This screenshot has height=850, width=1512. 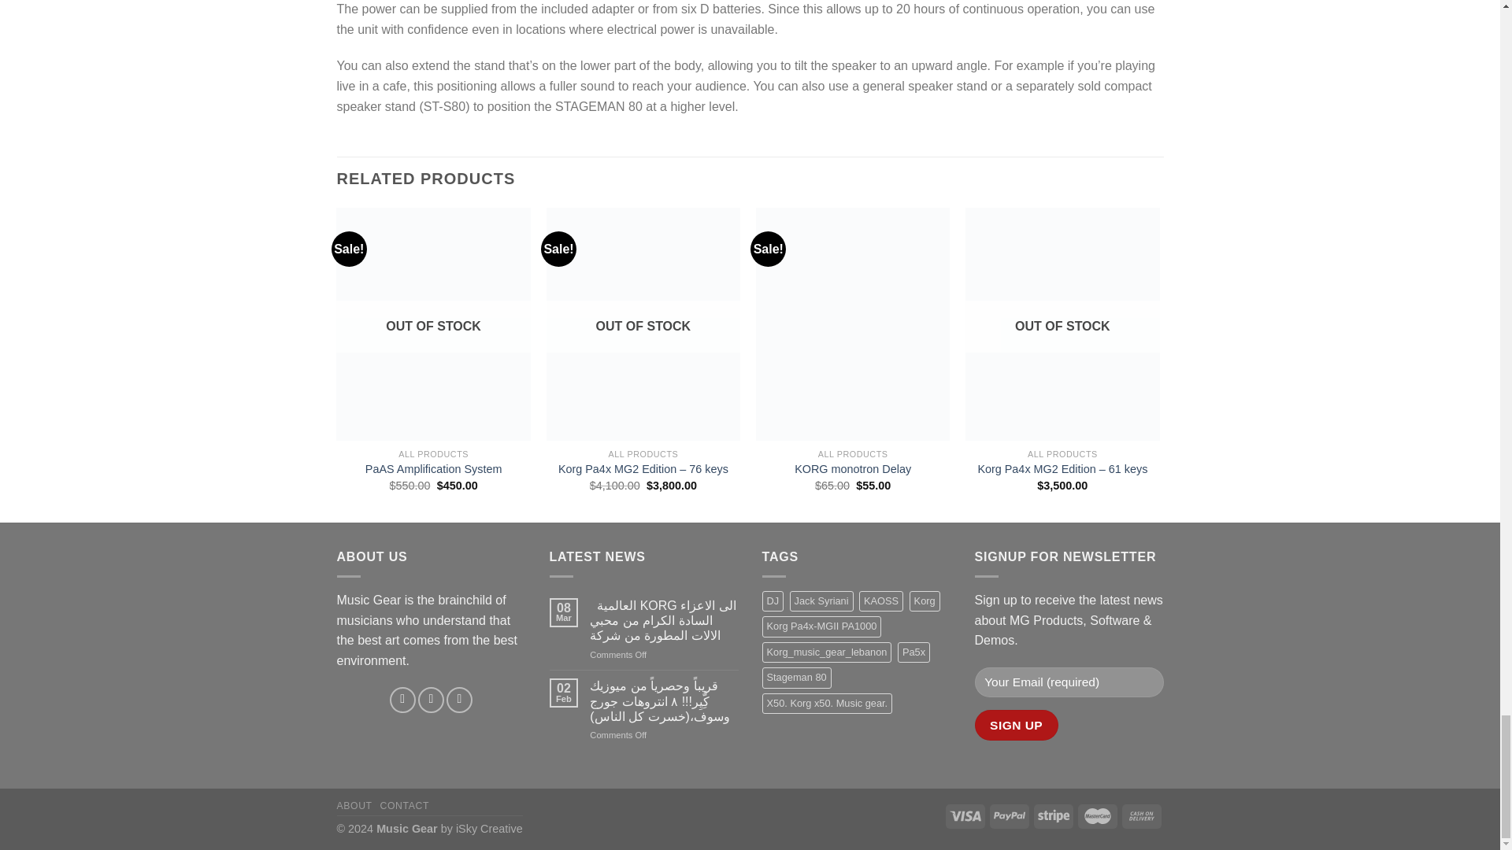 I want to click on Follow on Instagram, so click(x=432, y=700).